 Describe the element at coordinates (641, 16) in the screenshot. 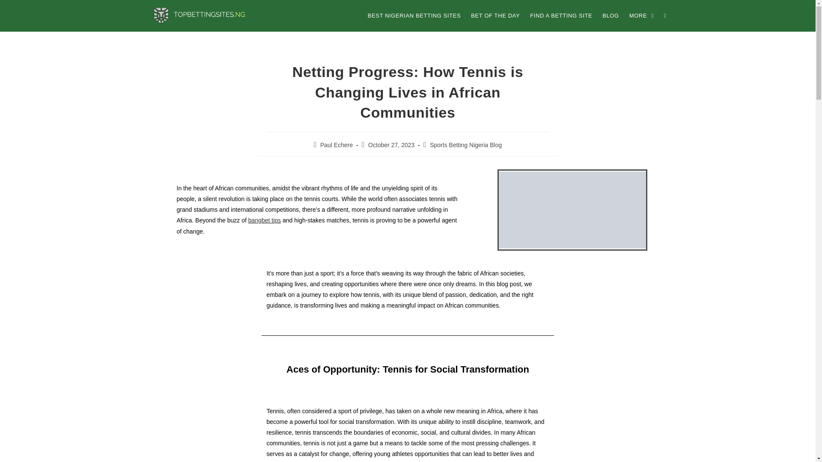

I see `MORE` at that location.